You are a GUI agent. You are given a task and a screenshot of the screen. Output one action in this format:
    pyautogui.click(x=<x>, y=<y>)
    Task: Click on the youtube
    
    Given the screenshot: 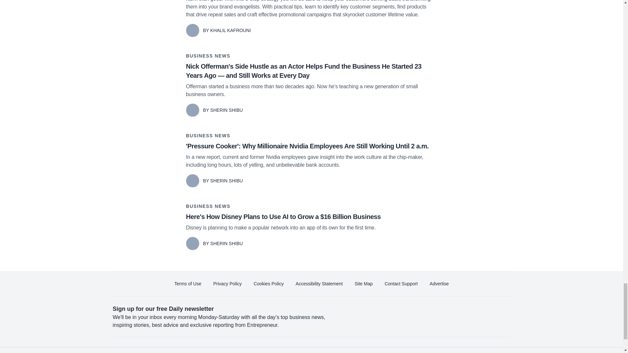 What is the action you would take?
    pyautogui.click(x=465, y=349)
    